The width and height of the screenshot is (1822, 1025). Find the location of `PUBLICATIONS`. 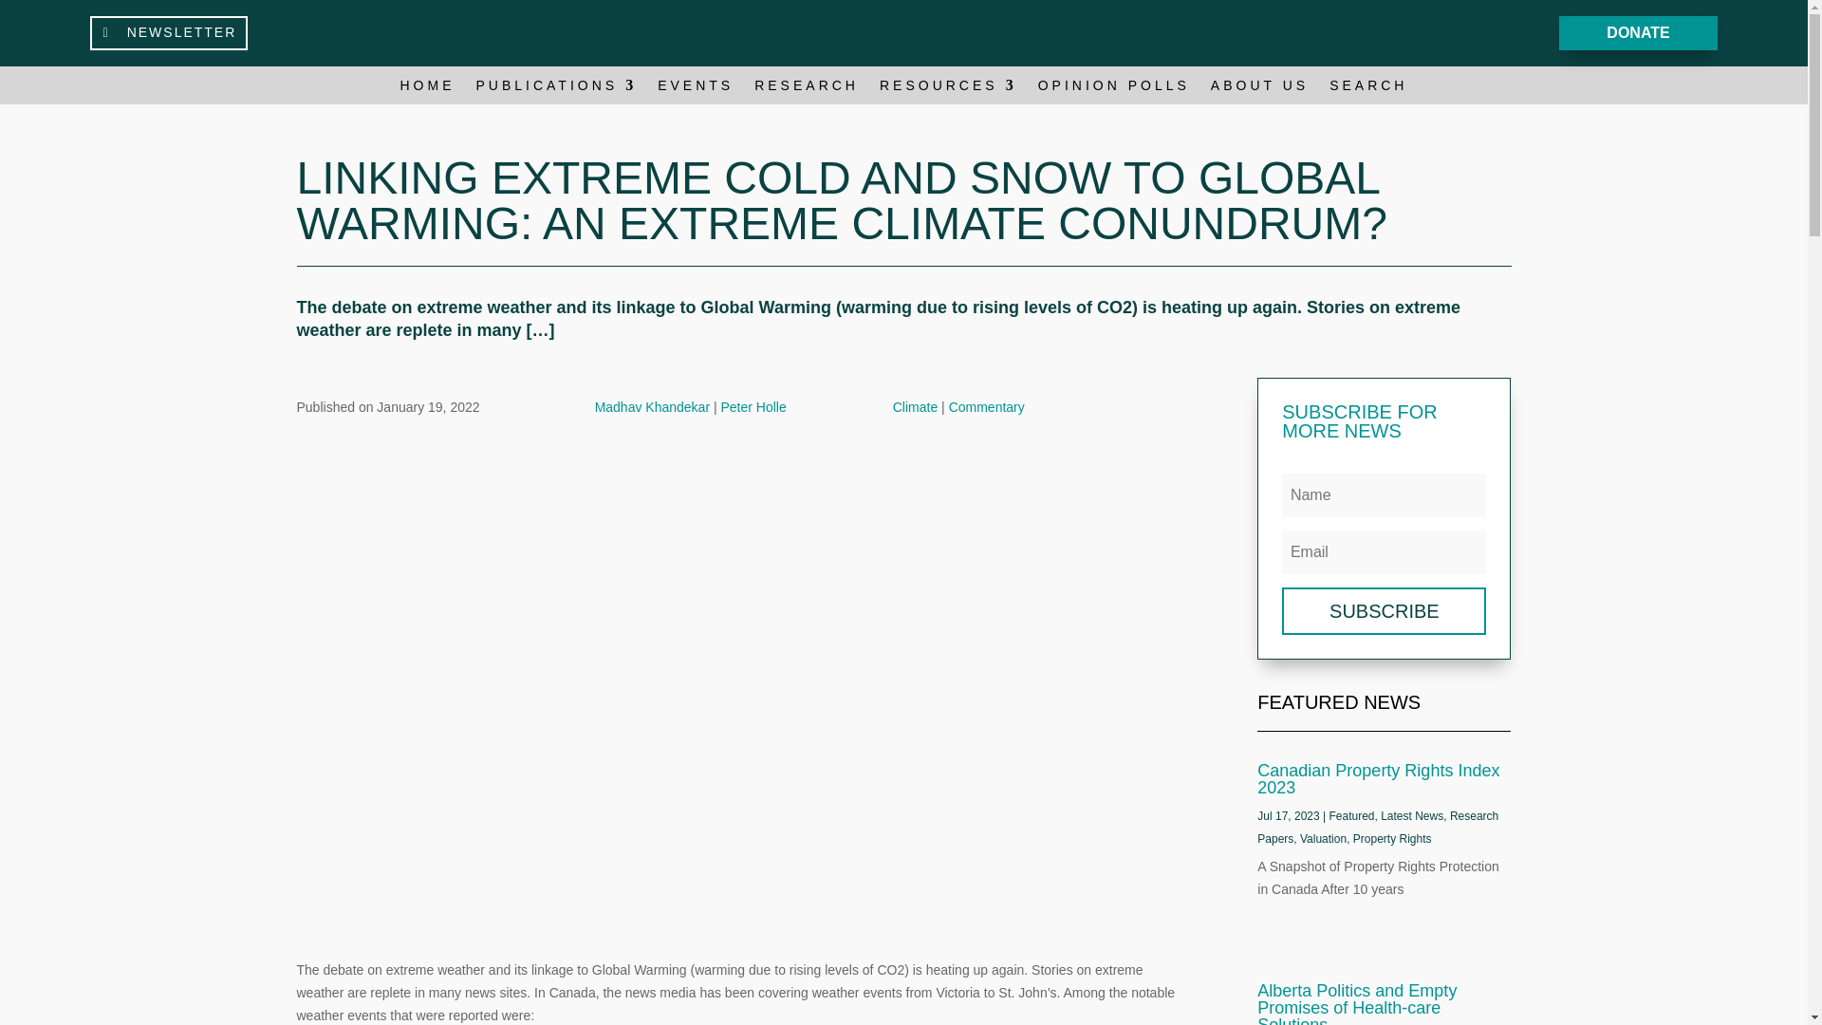

PUBLICATIONS is located at coordinates (556, 89).